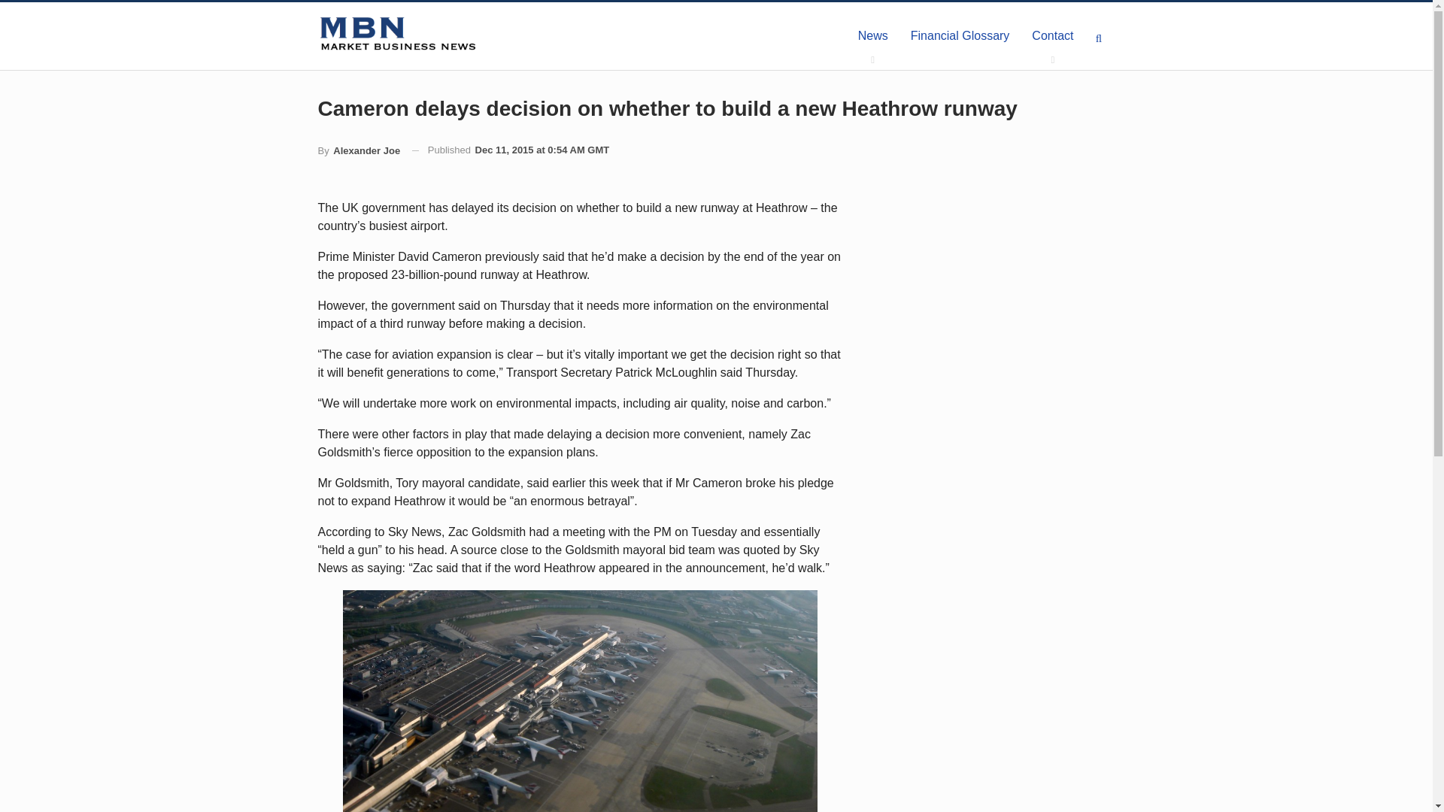 The height and width of the screenshot is (812, 1444). Describe the element at coordinates (960, 36) in the screenshot. I see `Financial Glossary` at that location.